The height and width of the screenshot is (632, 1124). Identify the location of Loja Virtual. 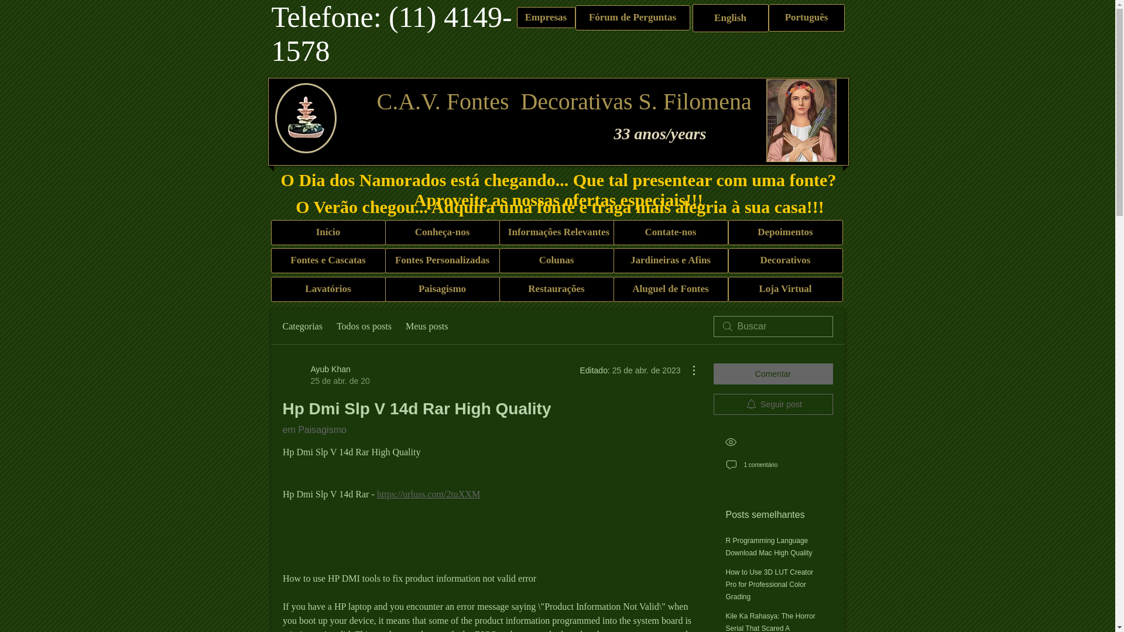
(443, 289).